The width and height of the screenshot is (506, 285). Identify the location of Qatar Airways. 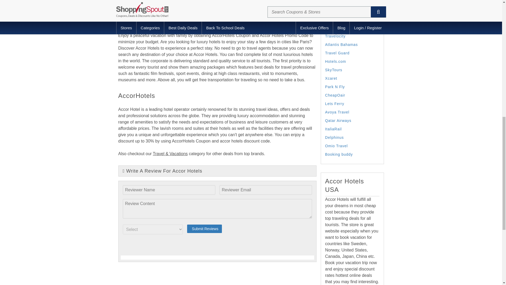
(338, 121).